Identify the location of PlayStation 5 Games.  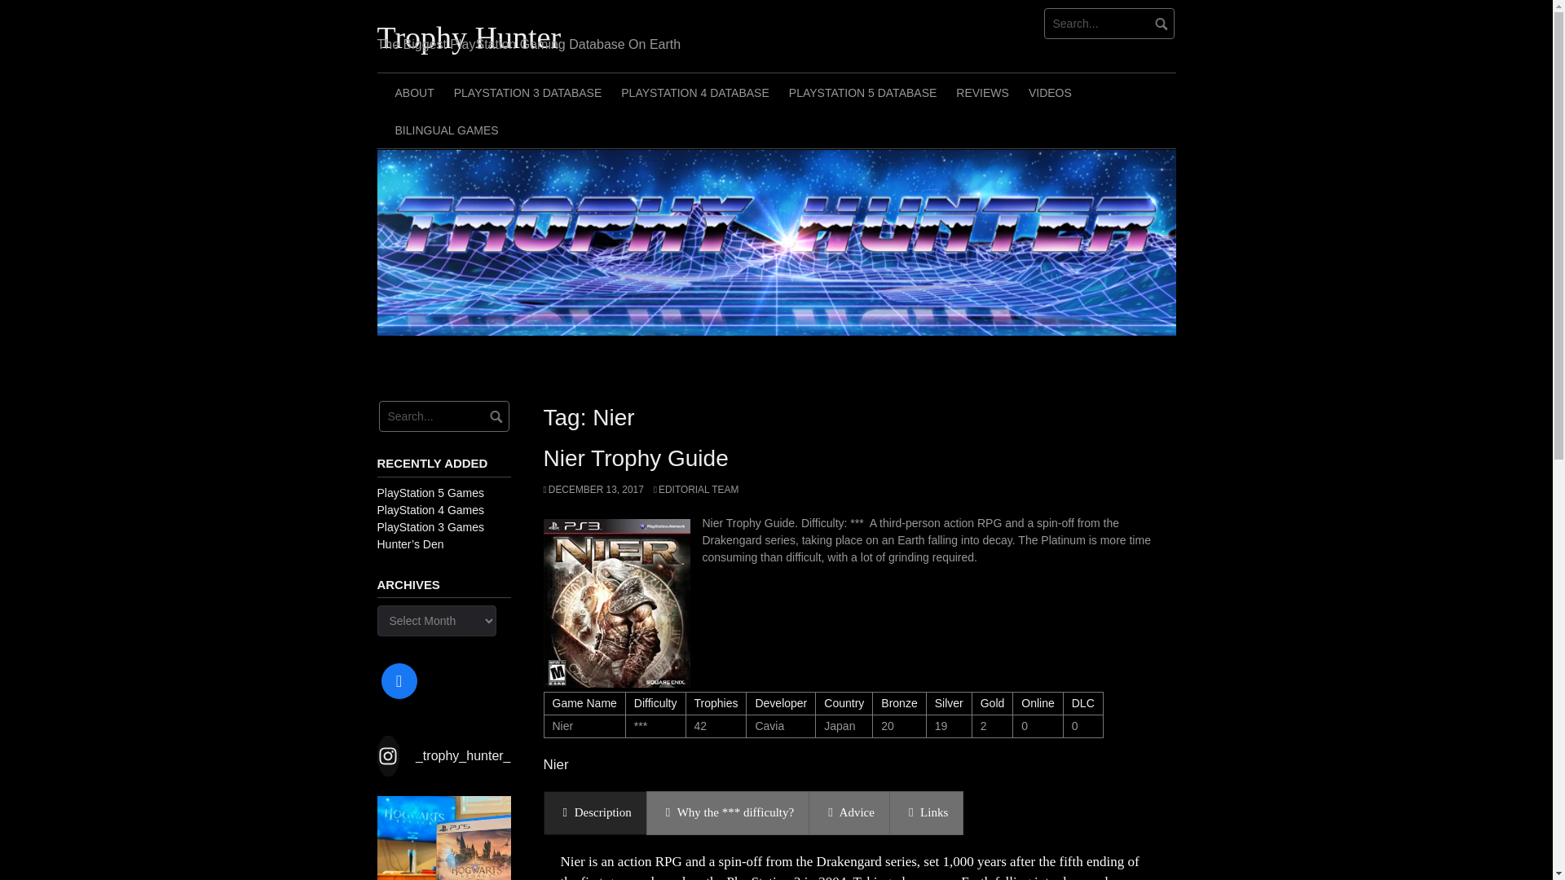
(430, 492).